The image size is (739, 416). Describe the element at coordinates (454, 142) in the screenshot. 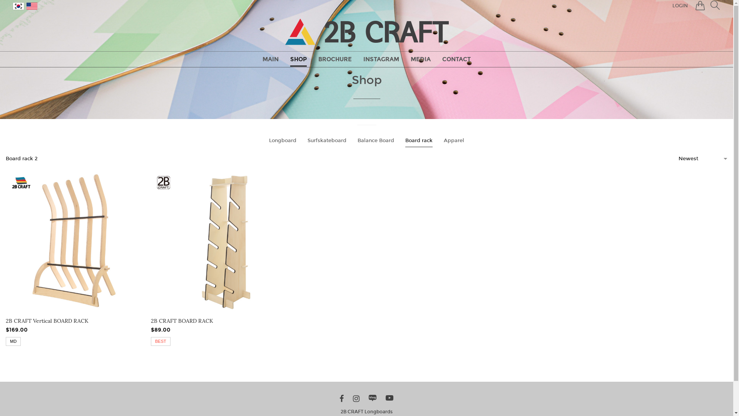

I see `Apparel` at that location.